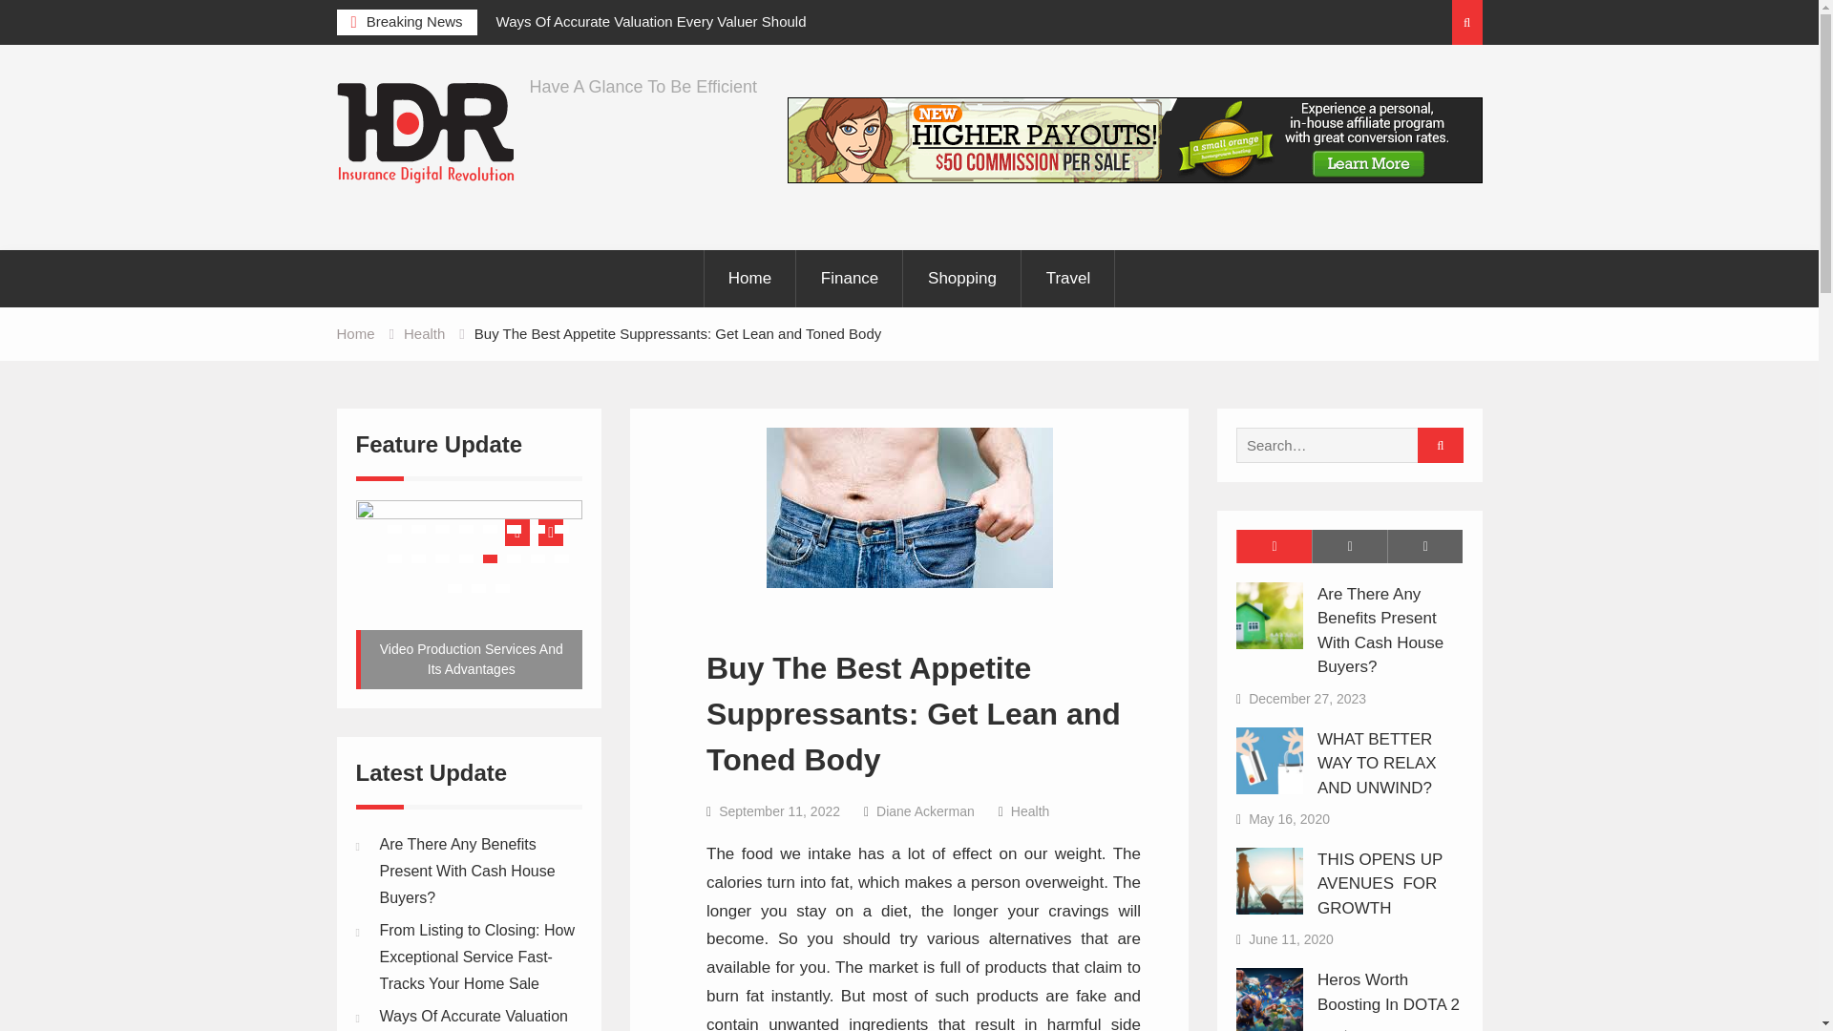 The height and width of the screenshot is (1031, 1833). Describe the element at coordinates (424, 333) in the screenshot. I see `Health` at that location.